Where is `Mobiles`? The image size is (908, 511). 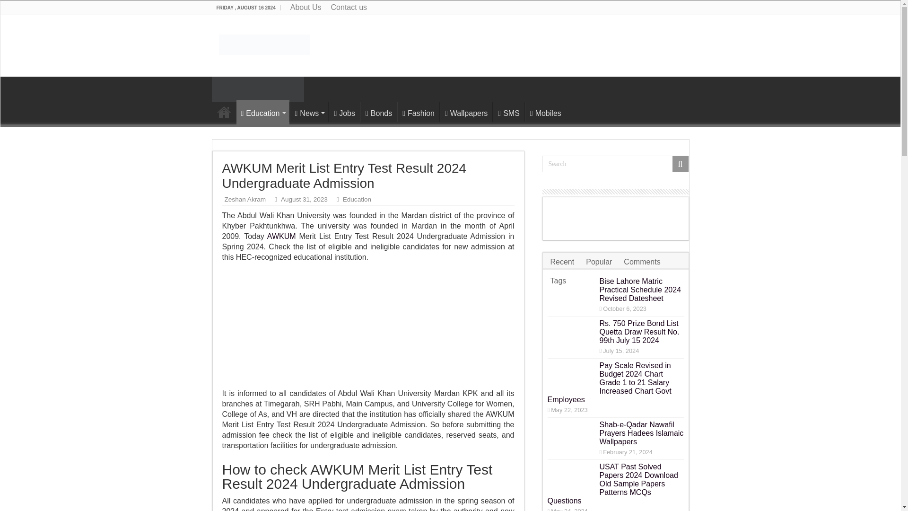
Mobiles is located at coordinates (545, 112).